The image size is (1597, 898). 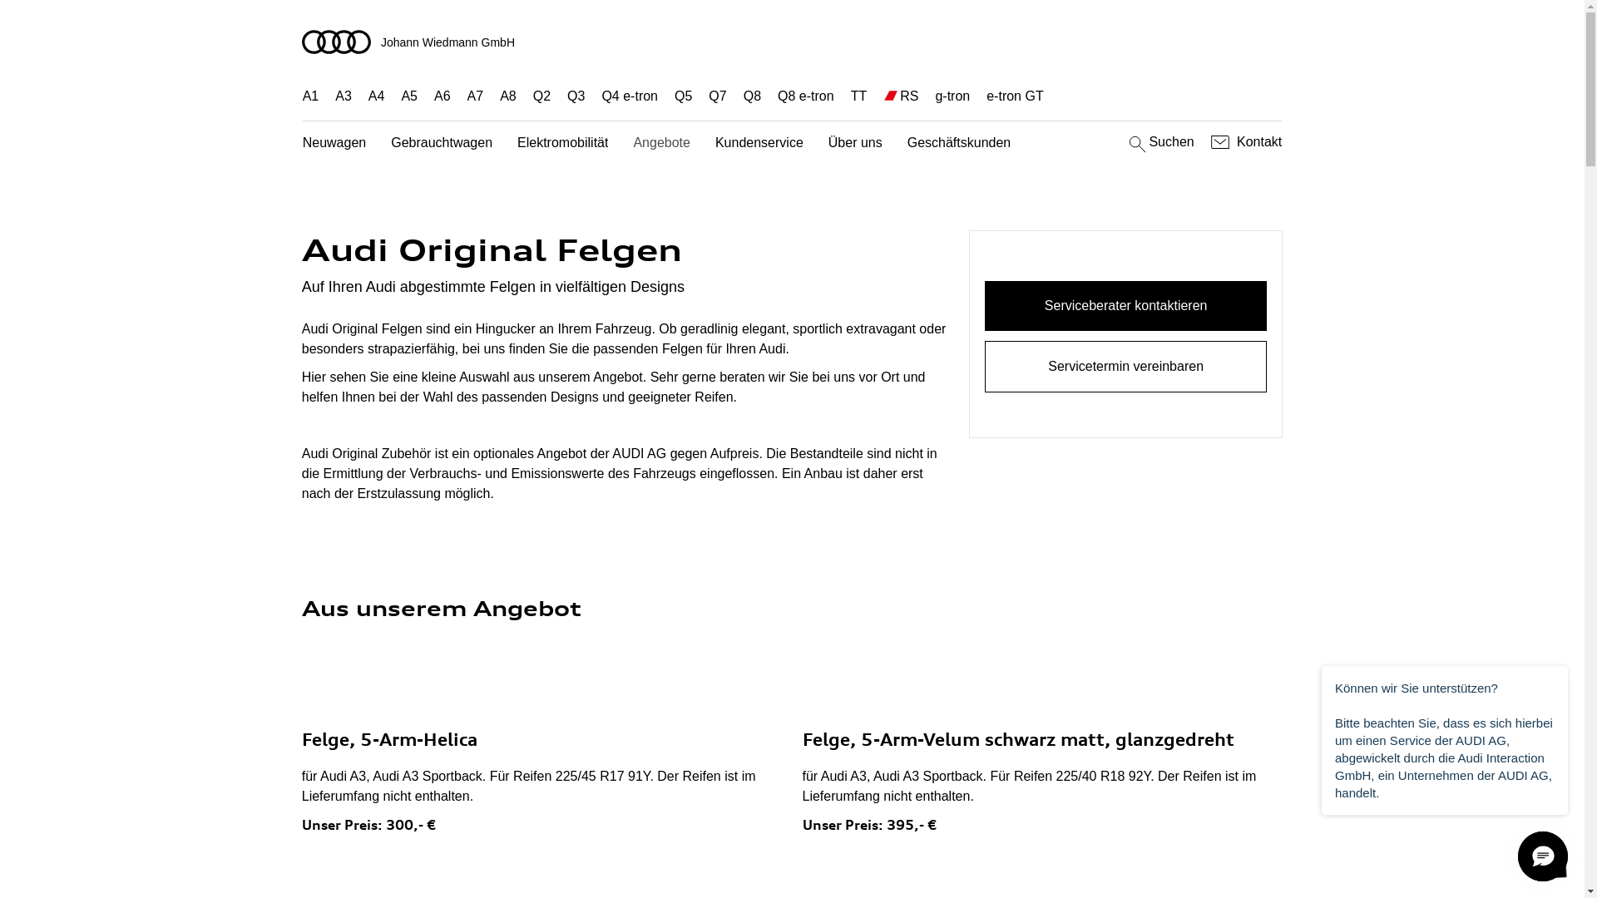 I want to click on A5, so click(x=409, y=96).